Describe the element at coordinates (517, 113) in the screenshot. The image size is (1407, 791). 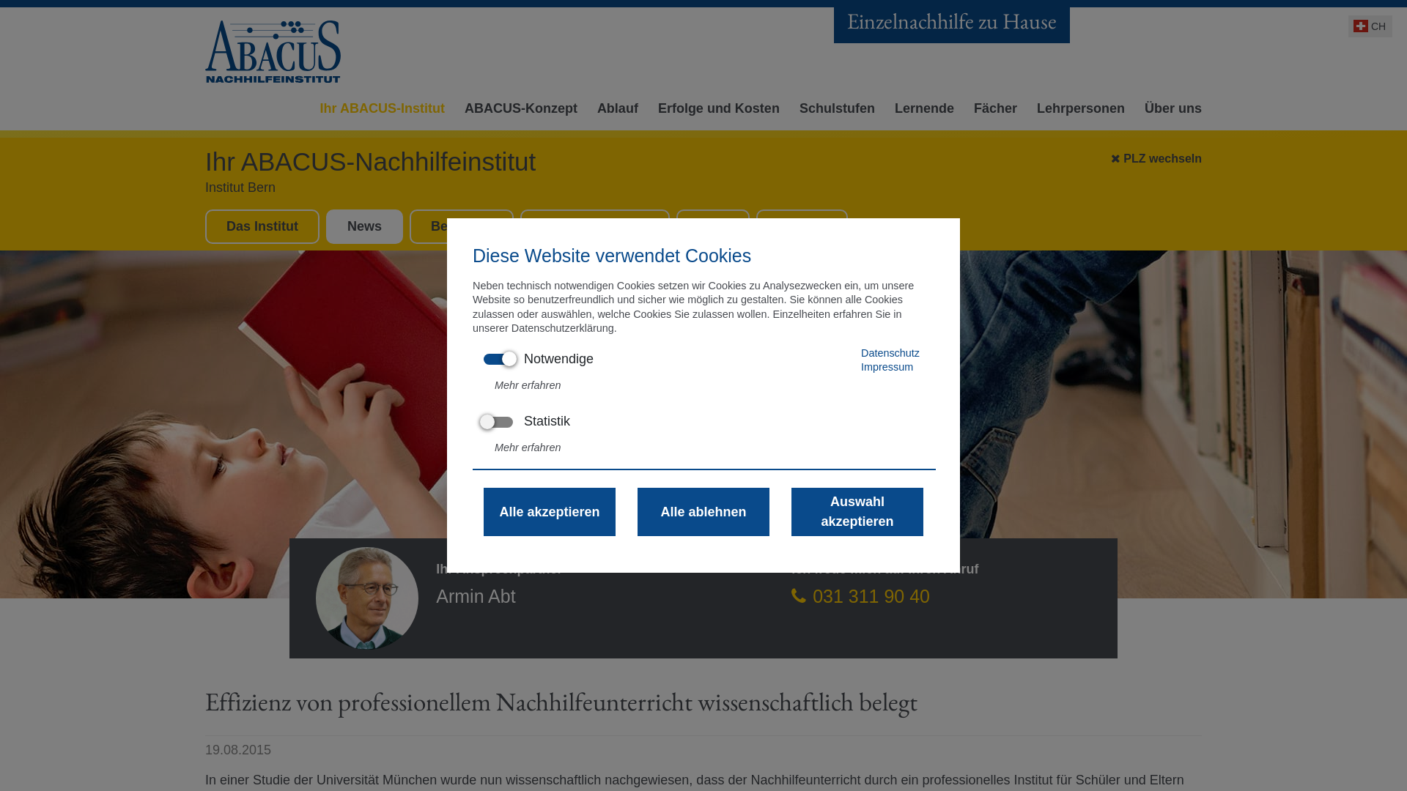
I see `ABACUS-Konzept` at that location.